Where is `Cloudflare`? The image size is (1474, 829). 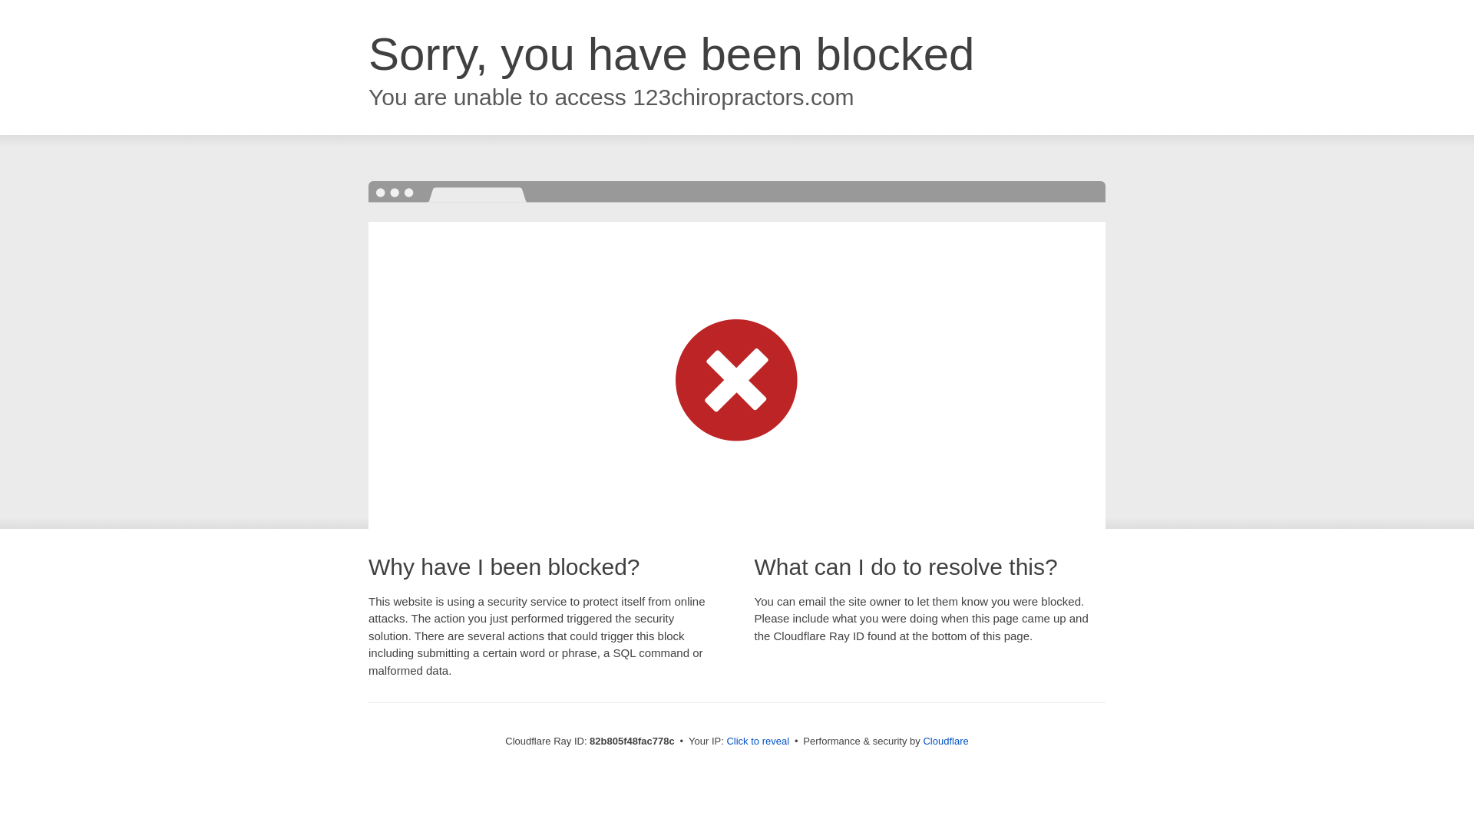
Cloudflare is located at coordinates (946, 741).